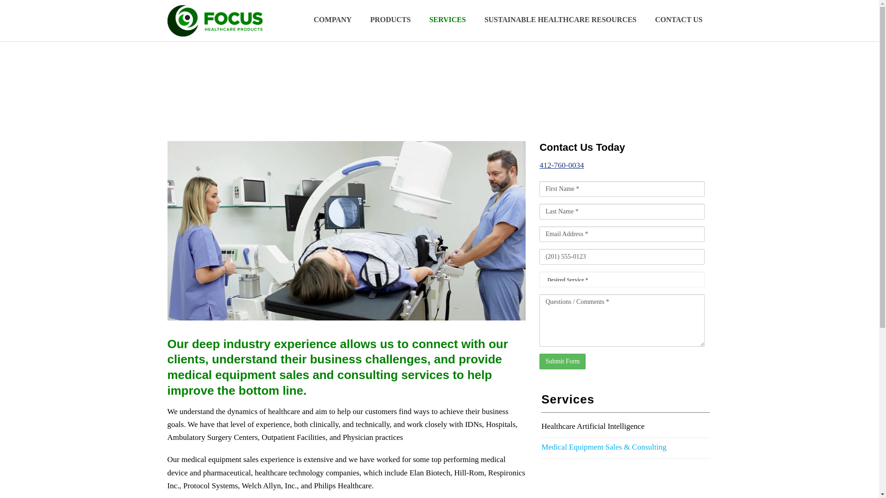  What do you see at coordinates (679, 20) in the screenshot?
I see `CONTACT US` at bounding box center [679, 20].